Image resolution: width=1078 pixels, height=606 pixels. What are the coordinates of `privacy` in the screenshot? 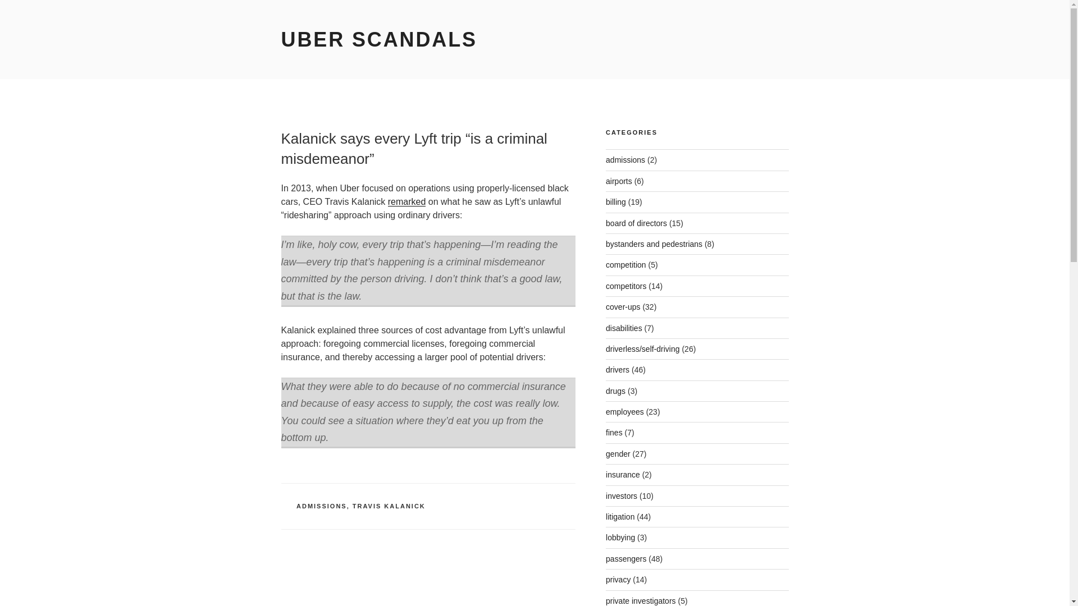 It's located at (618, 579).